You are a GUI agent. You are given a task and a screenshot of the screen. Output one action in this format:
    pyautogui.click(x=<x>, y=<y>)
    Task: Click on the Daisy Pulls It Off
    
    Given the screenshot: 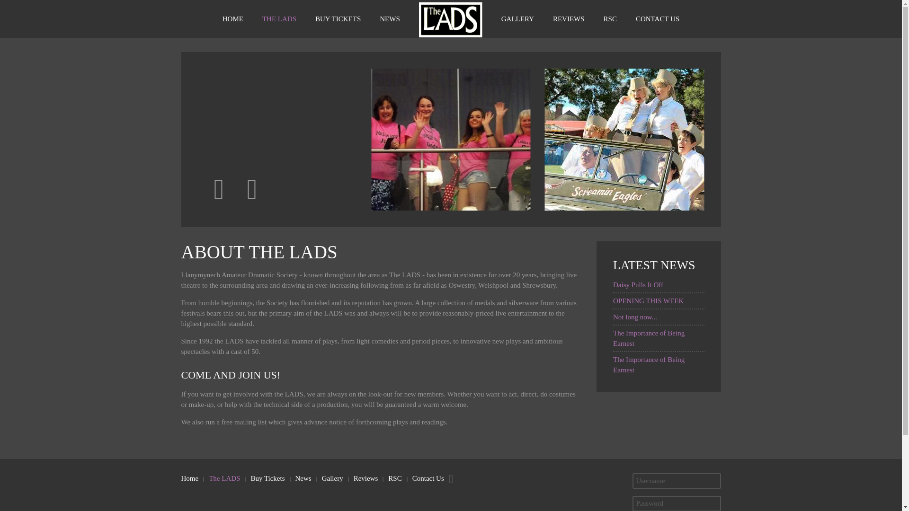 What is the action you would take?
    pyautogui.click(x=638, y=285)
    